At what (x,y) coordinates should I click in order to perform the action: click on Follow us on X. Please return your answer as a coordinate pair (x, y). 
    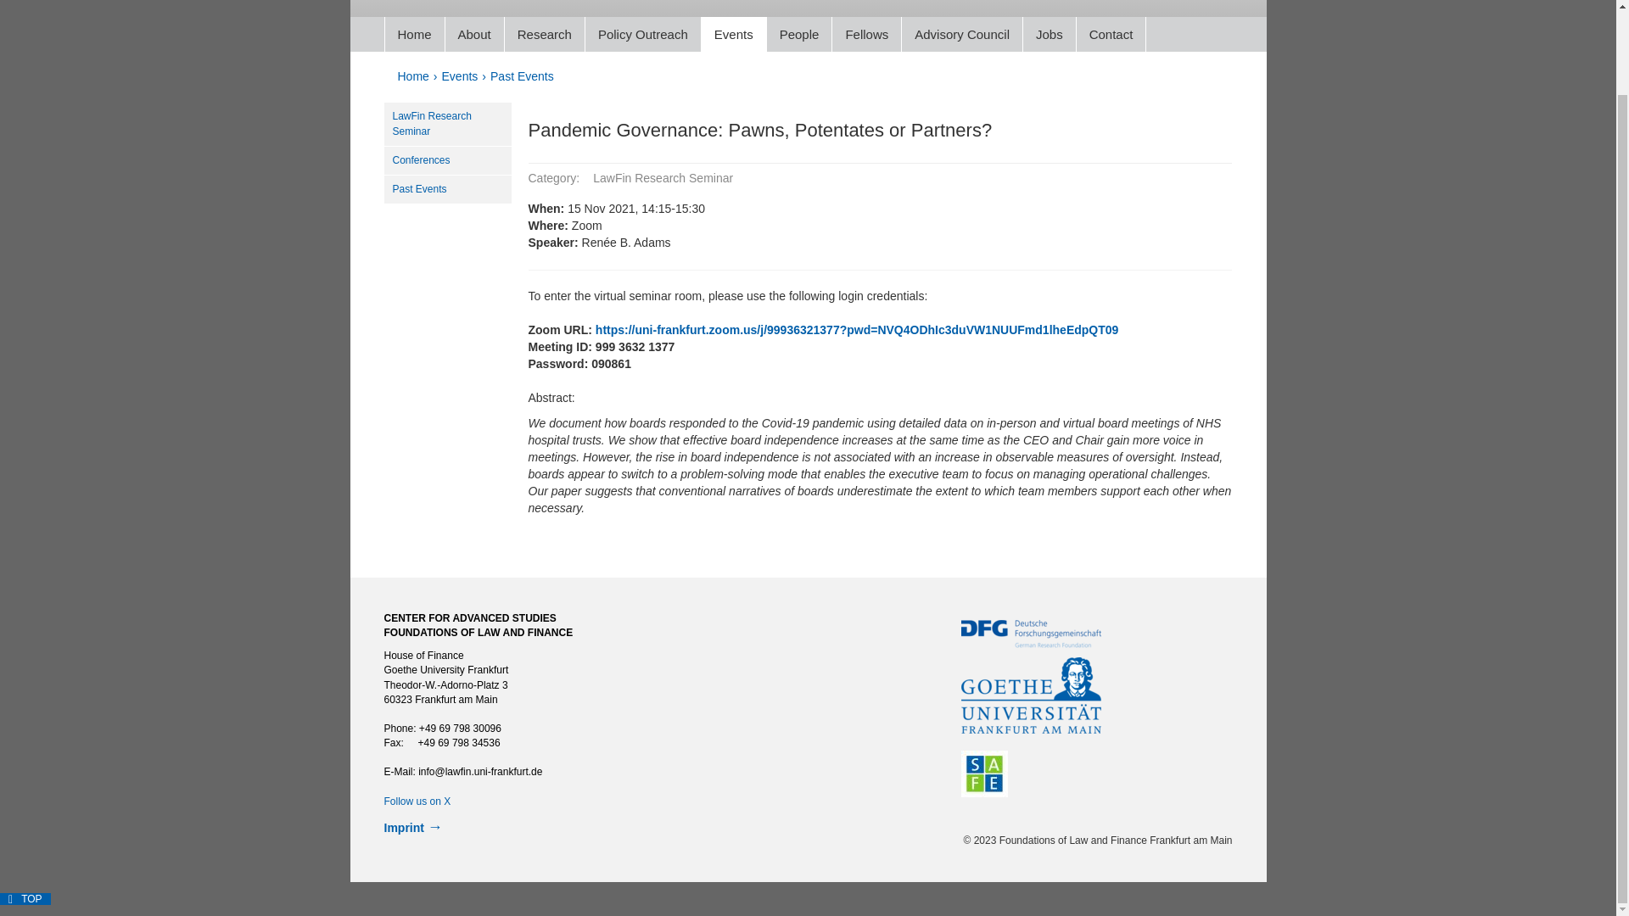
    Looking at the image, I should click on (417, 801).